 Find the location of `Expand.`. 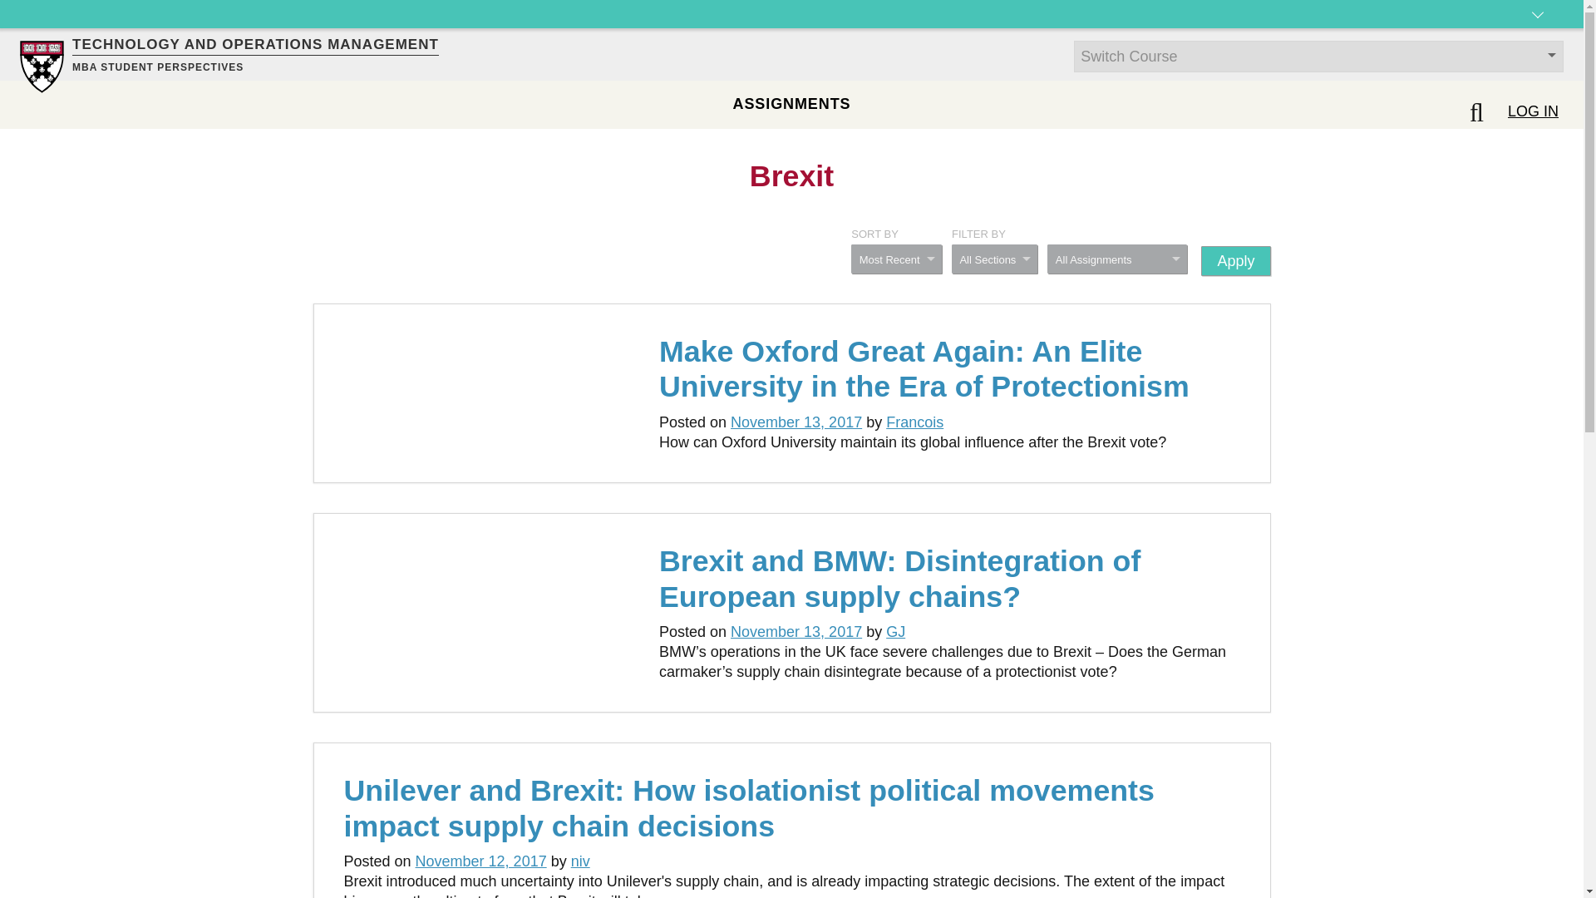

Expand. is located at coordinates (1538, 28).